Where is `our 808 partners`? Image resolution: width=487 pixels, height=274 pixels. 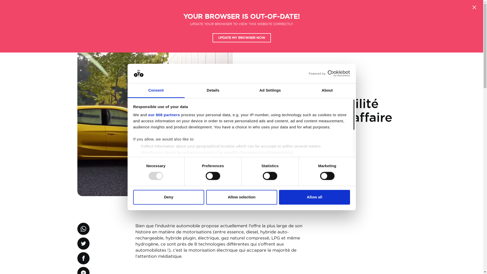 our 808 partners is located at coordinates (164, 115).